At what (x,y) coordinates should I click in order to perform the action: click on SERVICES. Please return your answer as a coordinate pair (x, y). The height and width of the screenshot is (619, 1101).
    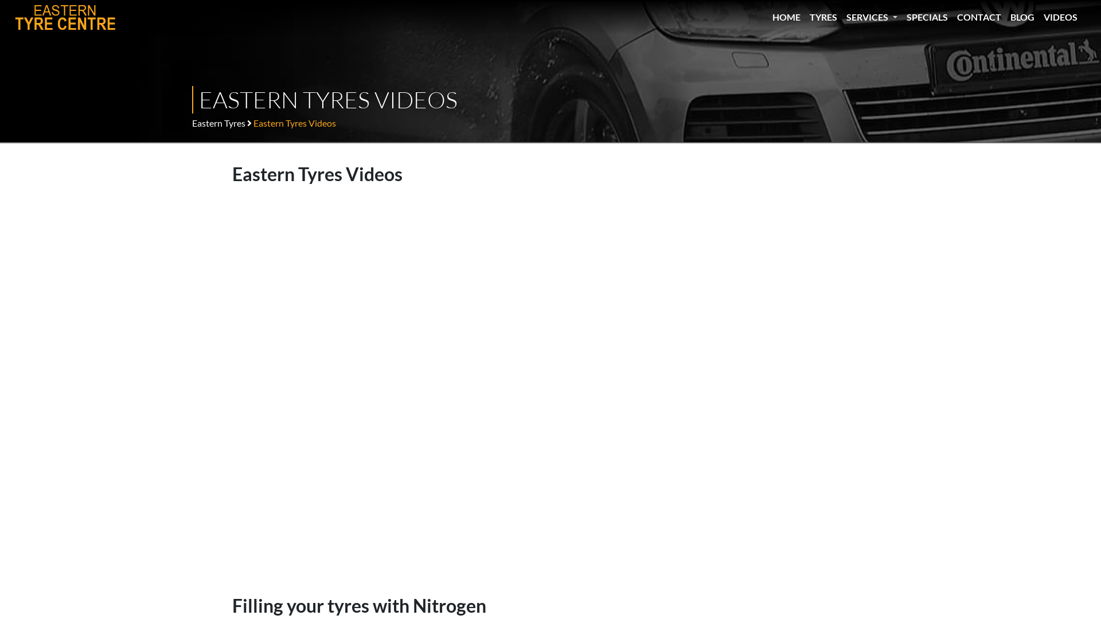
    Looking at the image, I should click on (876, 17).